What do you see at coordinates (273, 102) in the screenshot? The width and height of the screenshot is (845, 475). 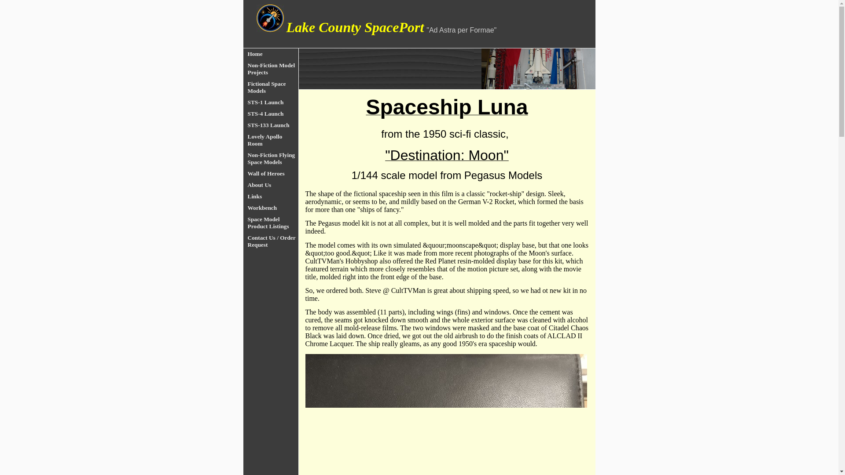 I see `STS-1 Launch` at bounding box center [273, 102].